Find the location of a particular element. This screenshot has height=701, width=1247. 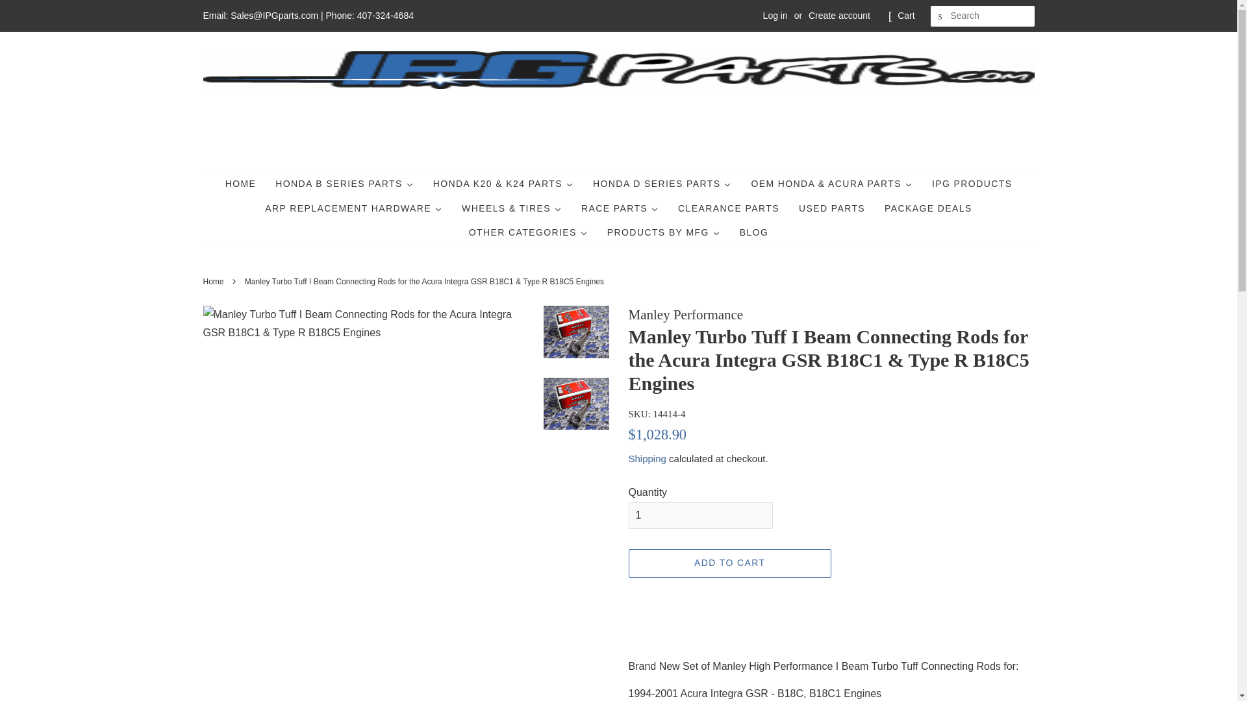

SEARCH is located at coordinates (940, 16).